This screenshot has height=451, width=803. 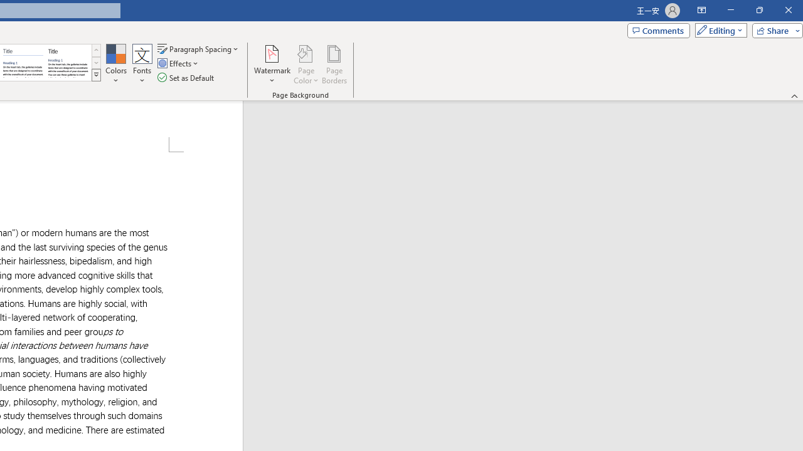 What do you see at coordinates (187, 78) in the screenshot?
I see `Set as Default` at bounding box center [187, 78].